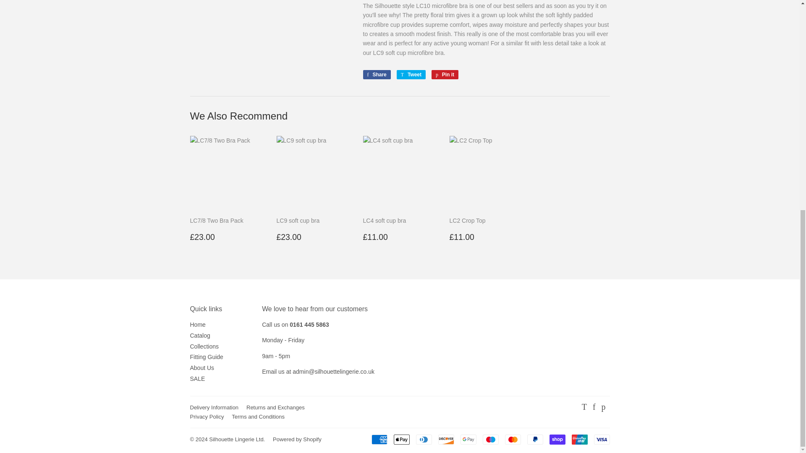 The width and height of the screenshot is (806, 453). I want to click on Mastercard, so click(512, 439).